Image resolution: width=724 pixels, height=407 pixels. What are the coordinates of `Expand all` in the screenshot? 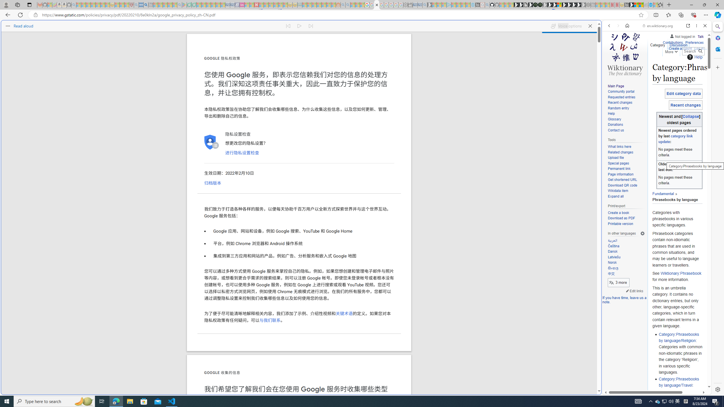 It's located at (615, 196).